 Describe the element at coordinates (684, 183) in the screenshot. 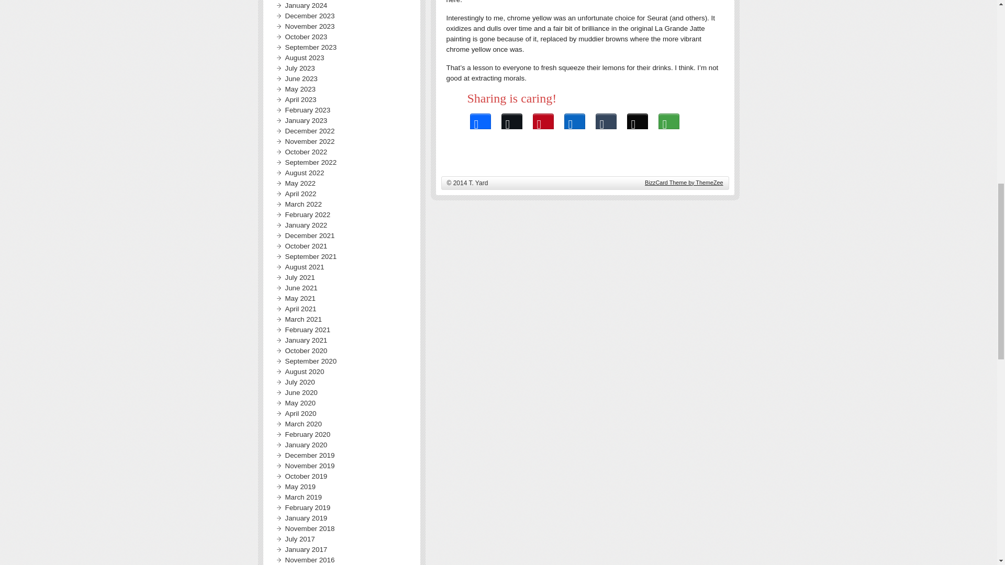

I see `BizzCard Theme by ThemeZee` at that location.